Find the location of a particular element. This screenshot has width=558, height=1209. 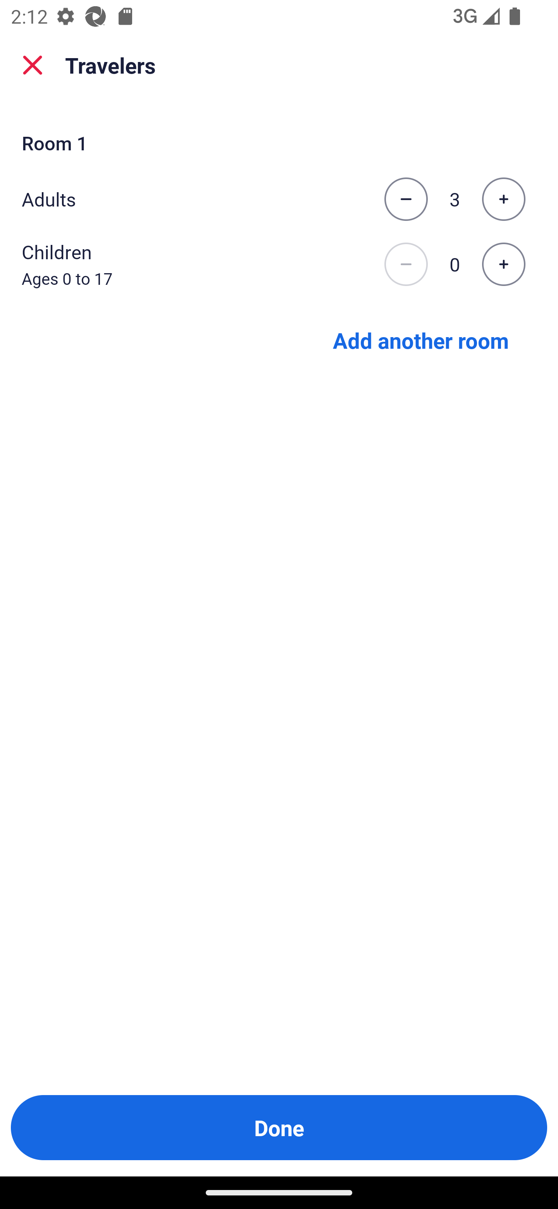

Add another room is located at coordinates (421, 339).